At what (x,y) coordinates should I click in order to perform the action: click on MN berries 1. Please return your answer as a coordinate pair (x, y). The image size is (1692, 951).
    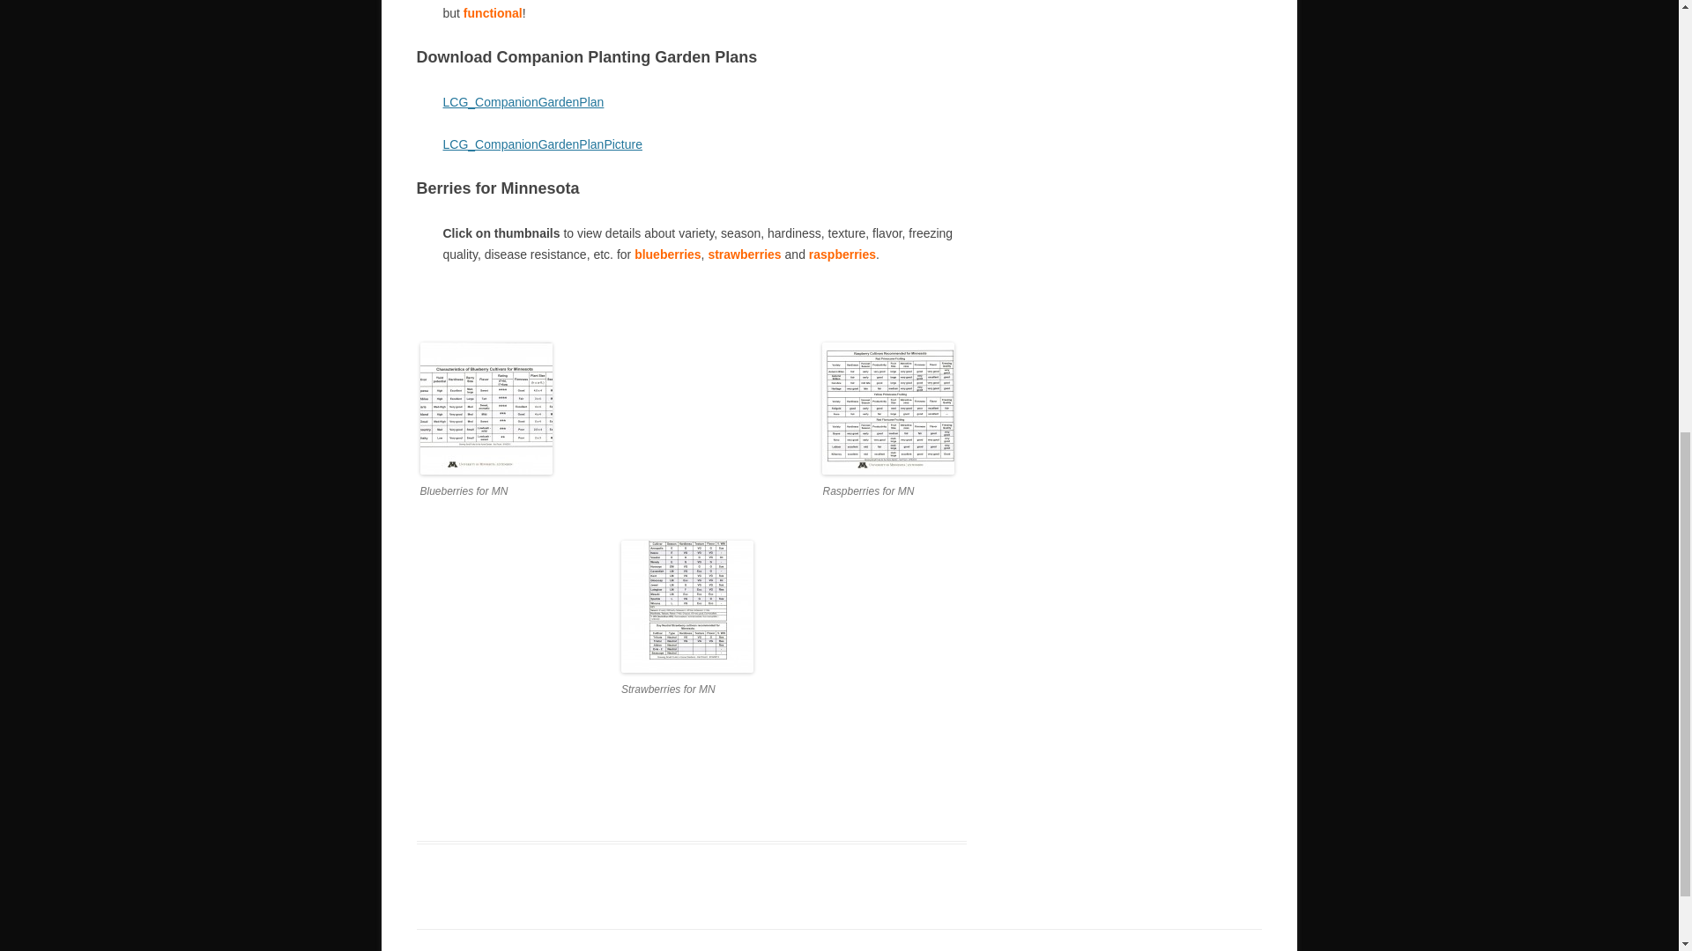
    Looking at the image, I should click on (485, 408).